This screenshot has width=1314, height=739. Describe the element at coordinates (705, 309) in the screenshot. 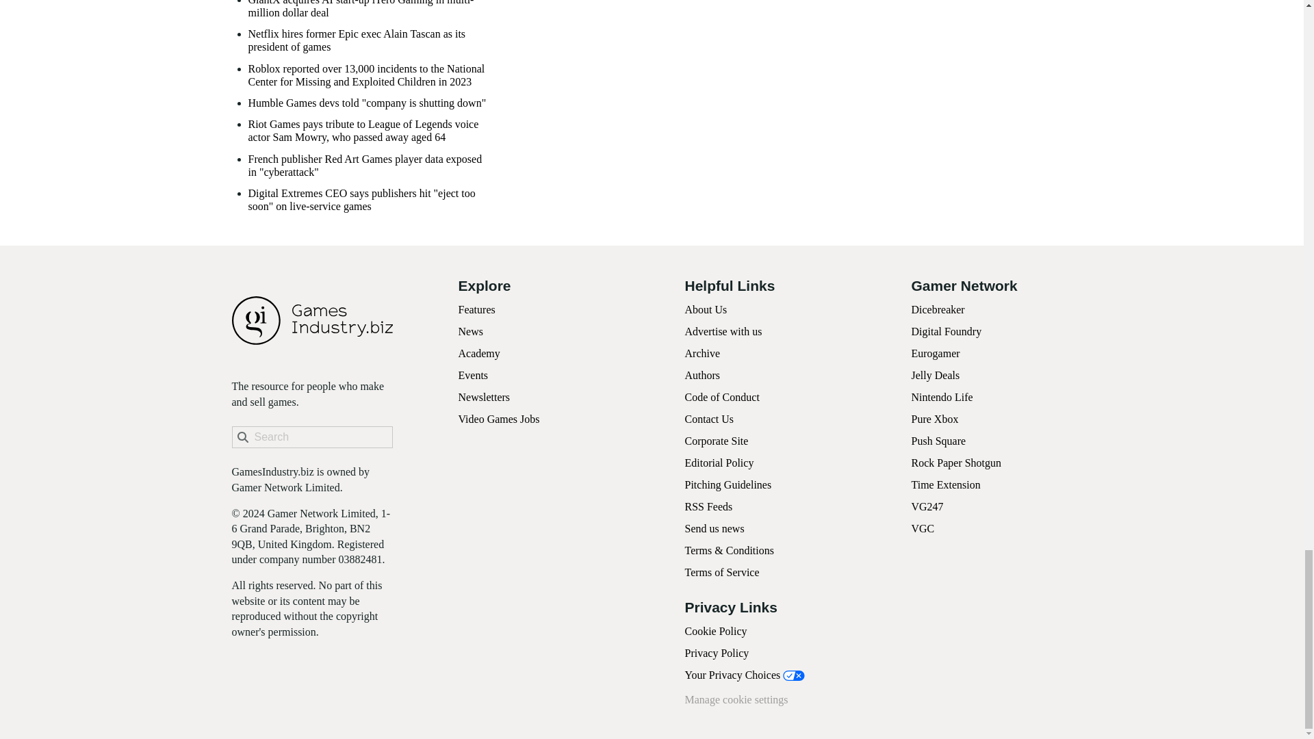

I see `About Us` at that location.